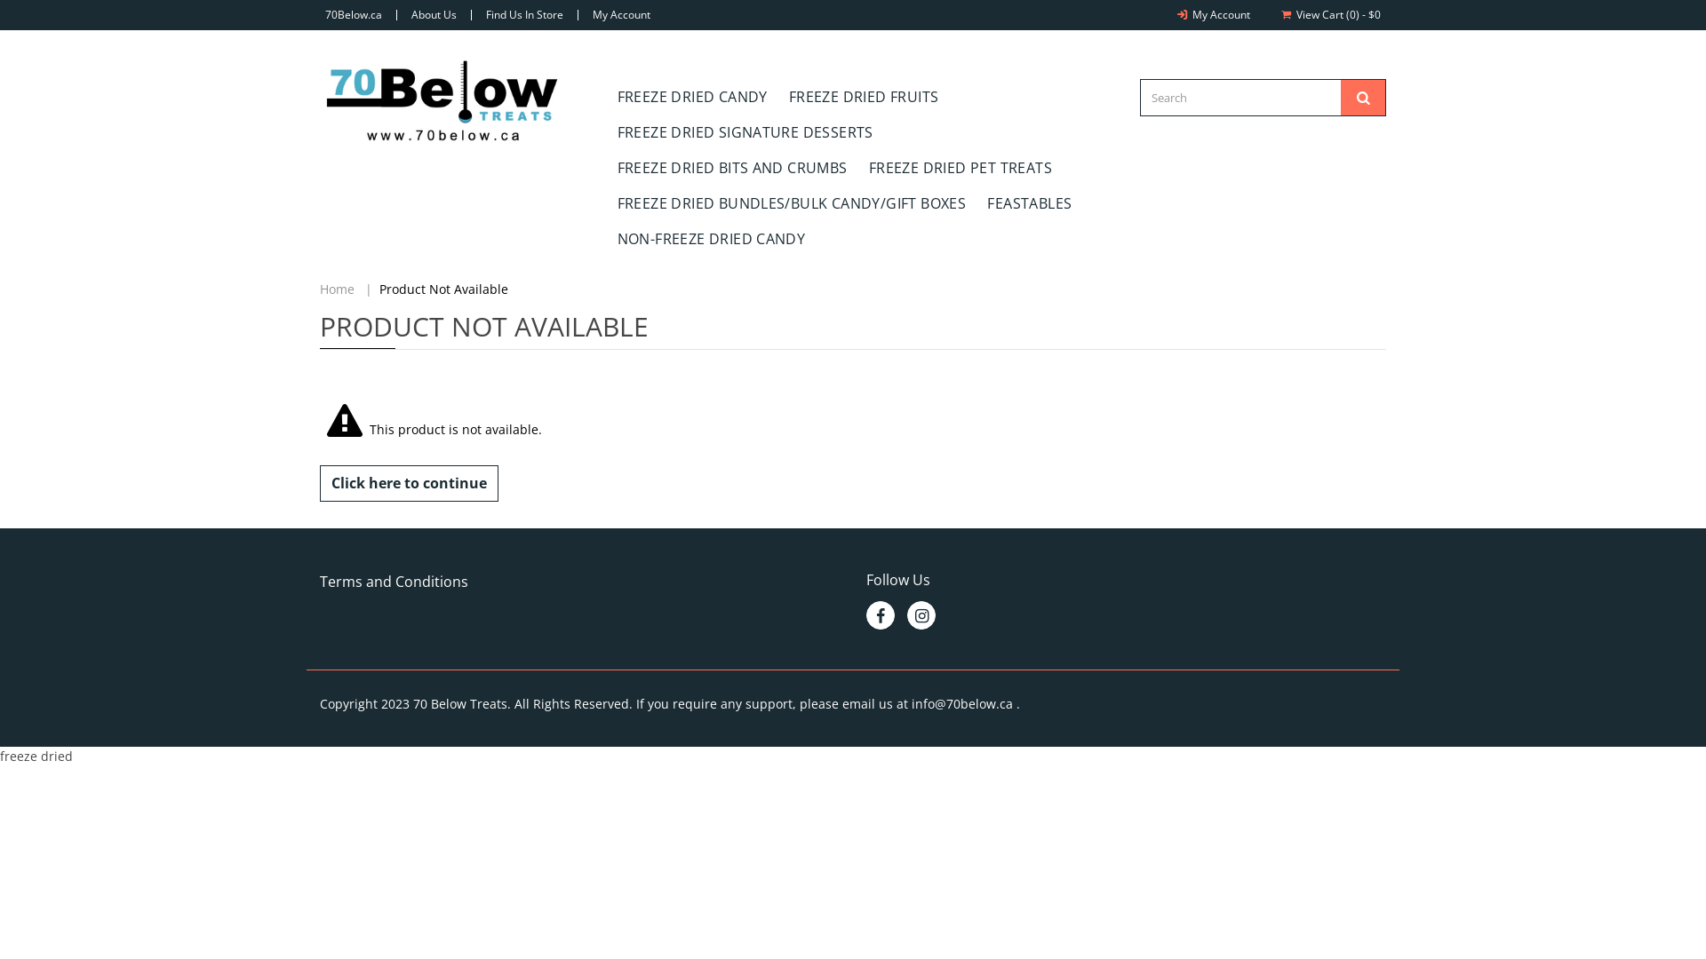 This screenshot has width=1706, height=959. What do you see at coordinates (731, 168) in the screenshot?
I see `FREEZE DRIED BITS AND CRUMBS` at bounding box center [731, 168].